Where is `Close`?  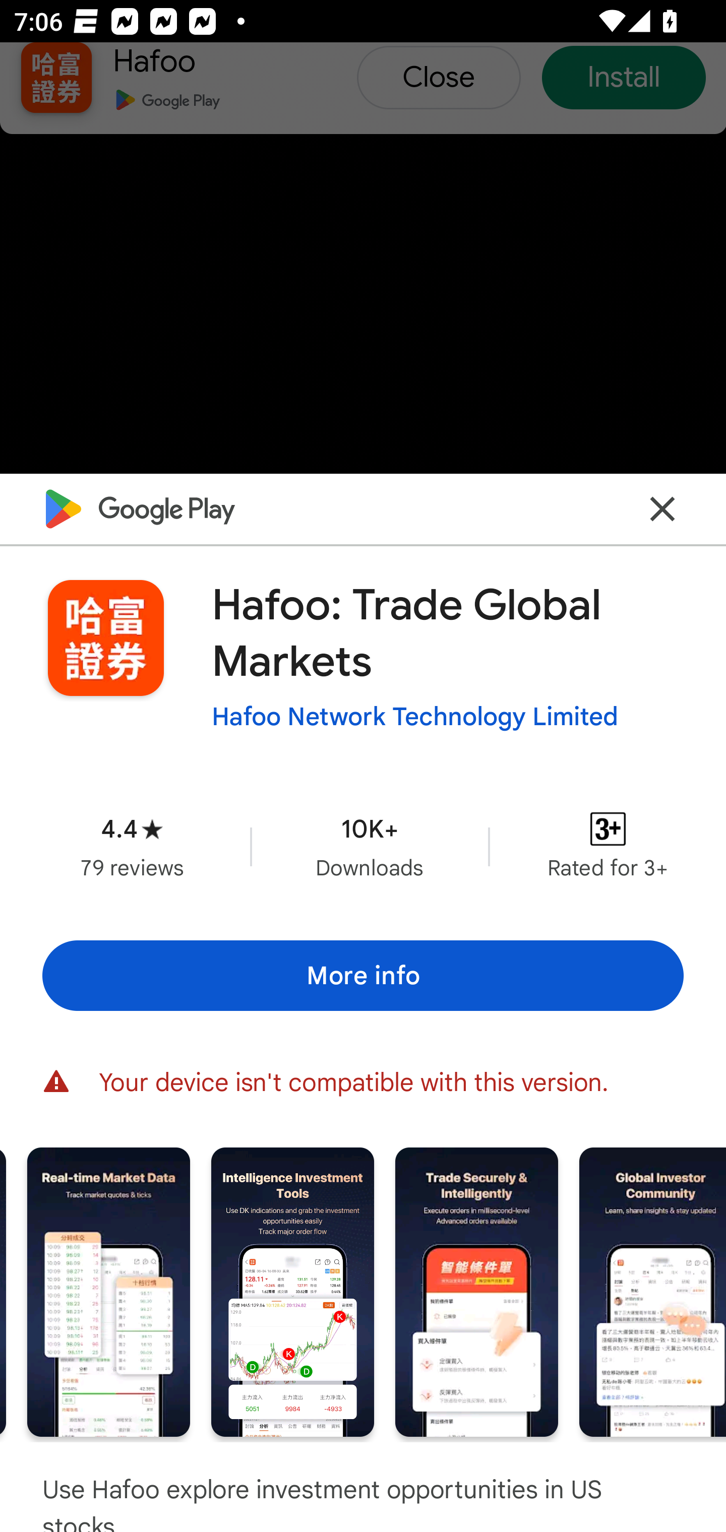
Close is located at coordinates (662, 508).